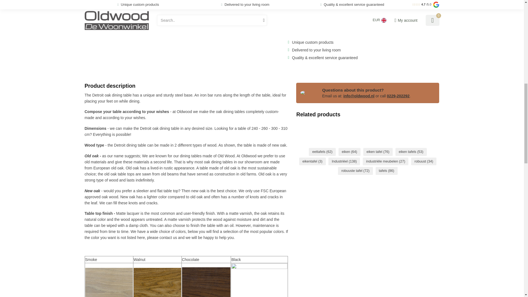 The height and width of the screenshot is (297, 528). What do you see at coordinates (322, 152) in the screenshot?
I see `eettafels` at bounding box center [322, 152].